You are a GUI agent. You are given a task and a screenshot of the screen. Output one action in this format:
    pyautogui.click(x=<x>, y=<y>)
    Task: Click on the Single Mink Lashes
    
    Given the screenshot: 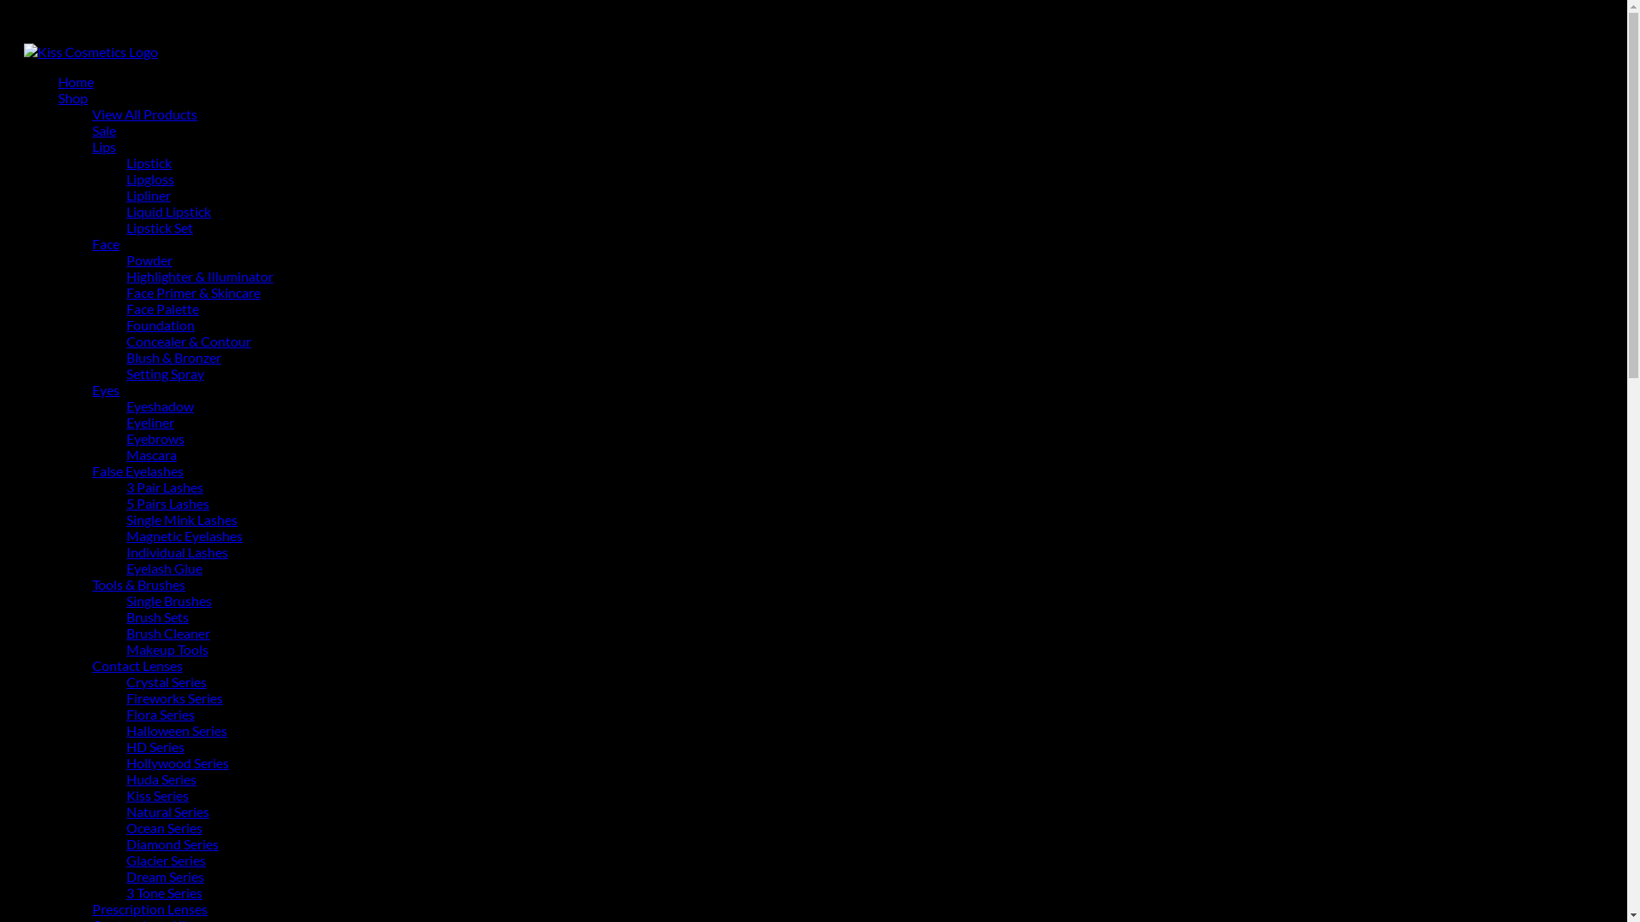 What is the action you would take?
    pyautogui.click(x=182, y=519)
    